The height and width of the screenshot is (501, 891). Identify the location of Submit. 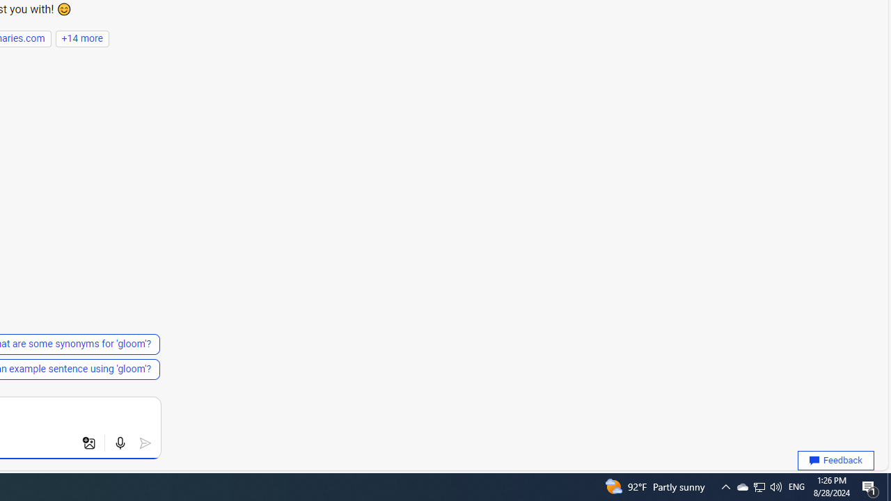
(145, 443).